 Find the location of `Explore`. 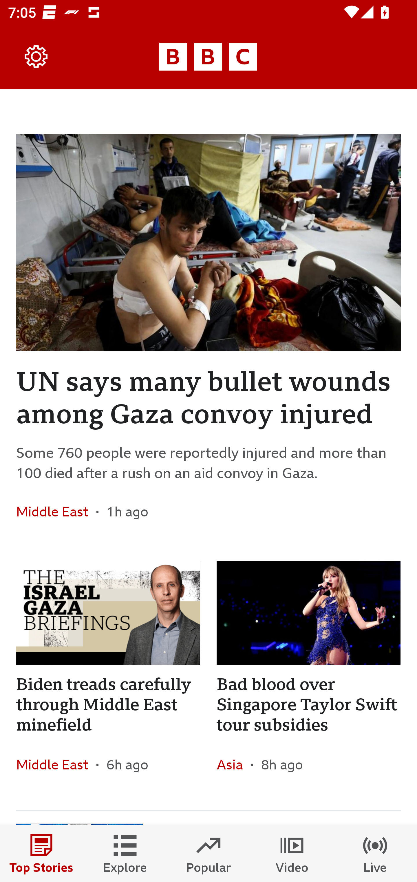

Explore is located at coordinates (125, 854).